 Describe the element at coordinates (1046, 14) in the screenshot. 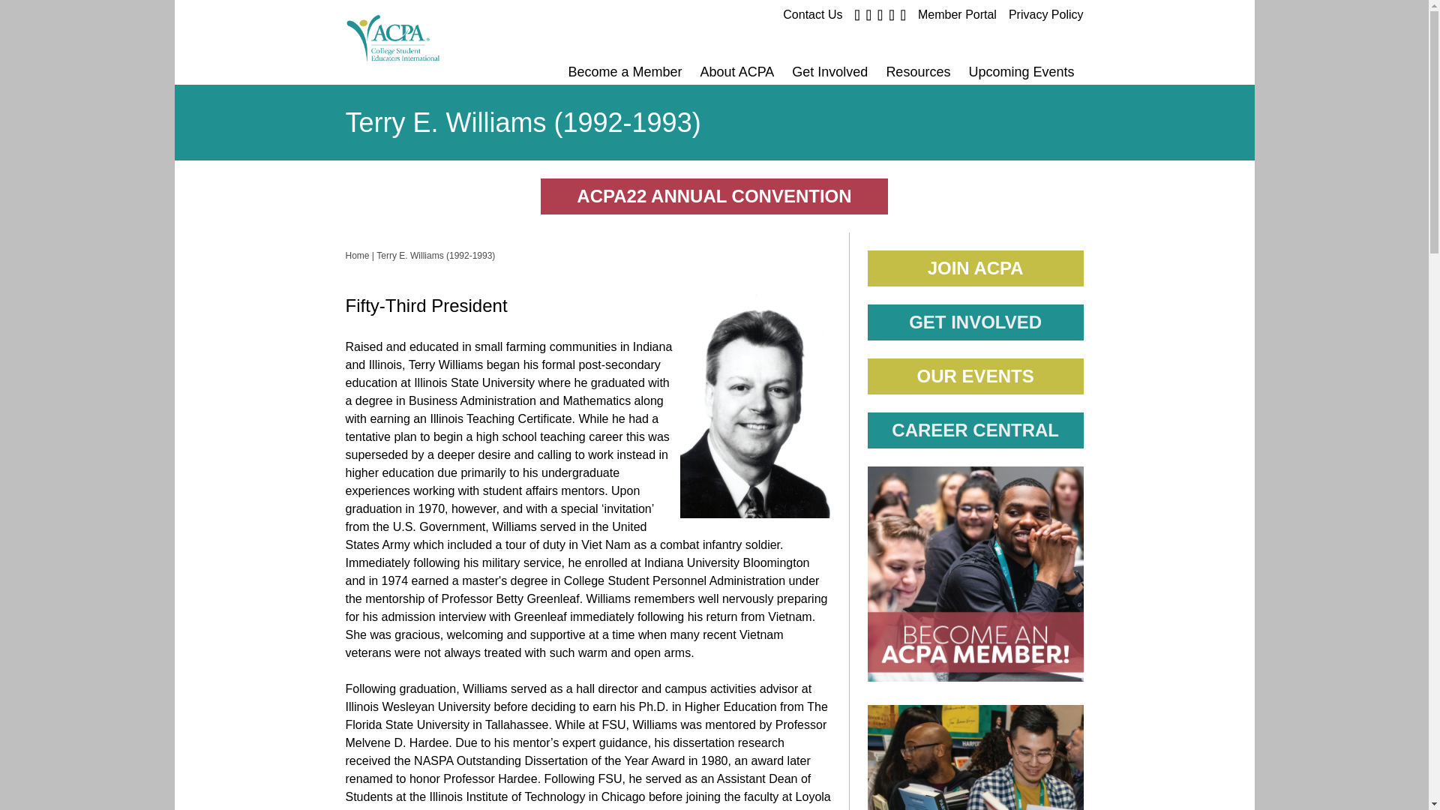

I see `Privacy Policy` at that location.